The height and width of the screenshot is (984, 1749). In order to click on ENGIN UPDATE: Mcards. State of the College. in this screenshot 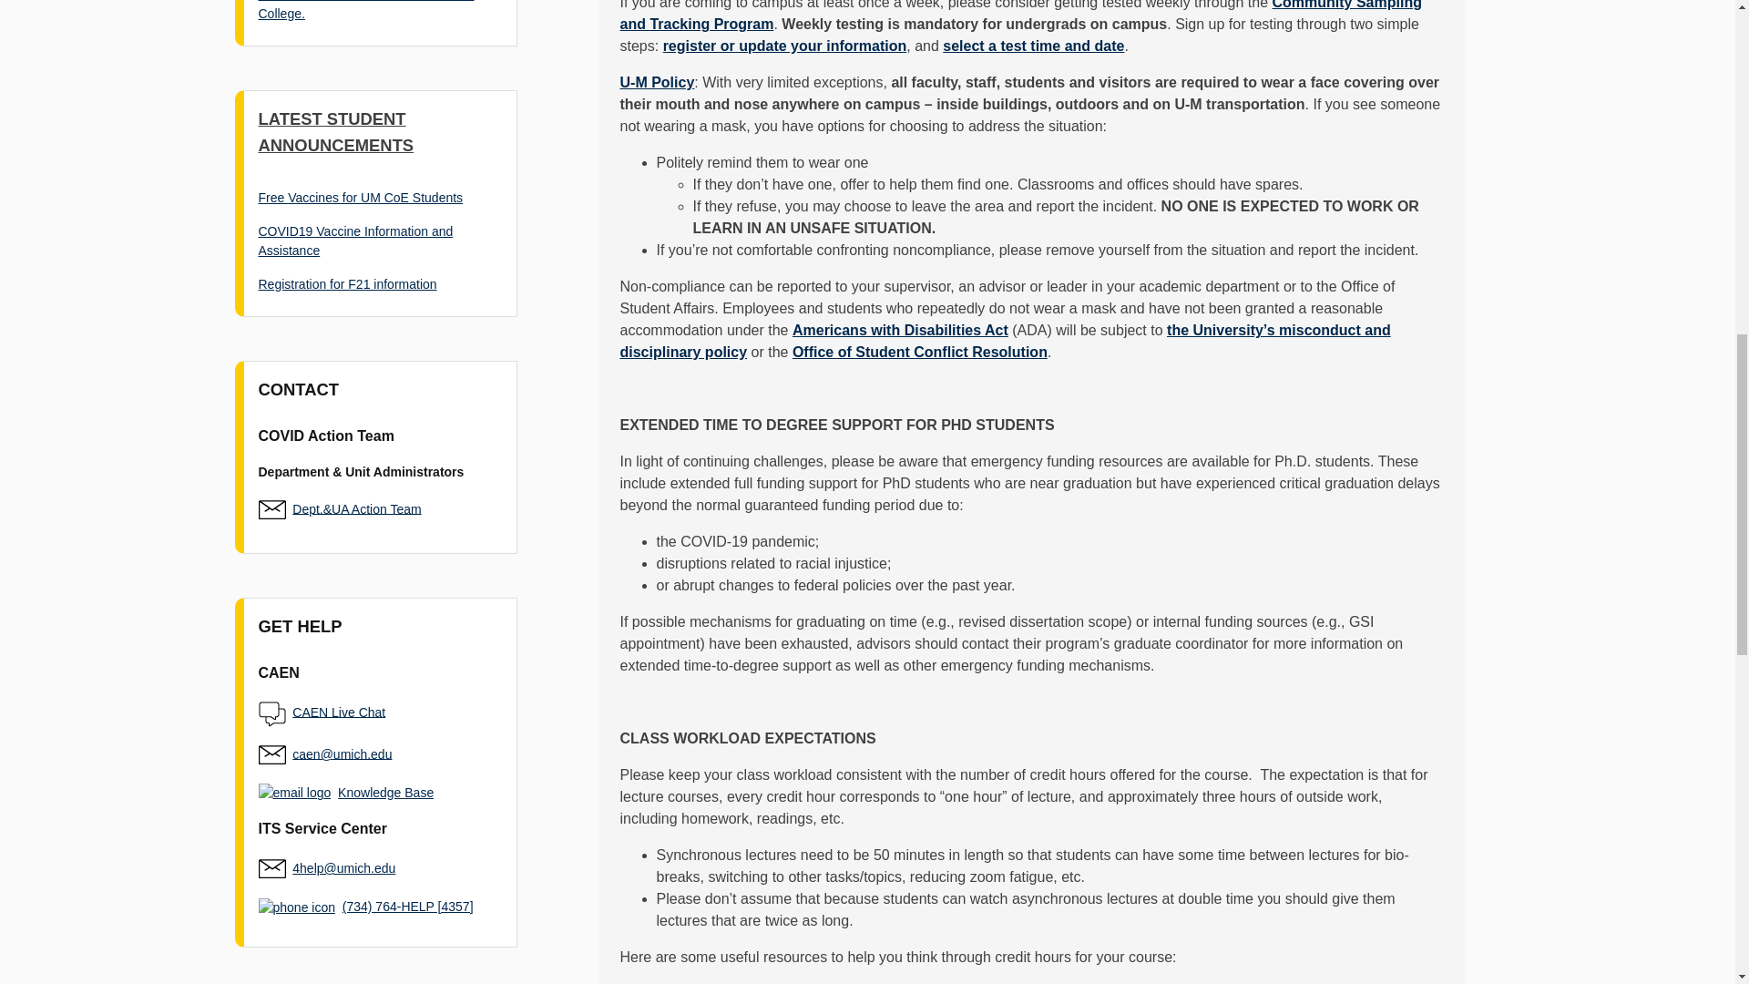, I will do `click(366, 10)`.